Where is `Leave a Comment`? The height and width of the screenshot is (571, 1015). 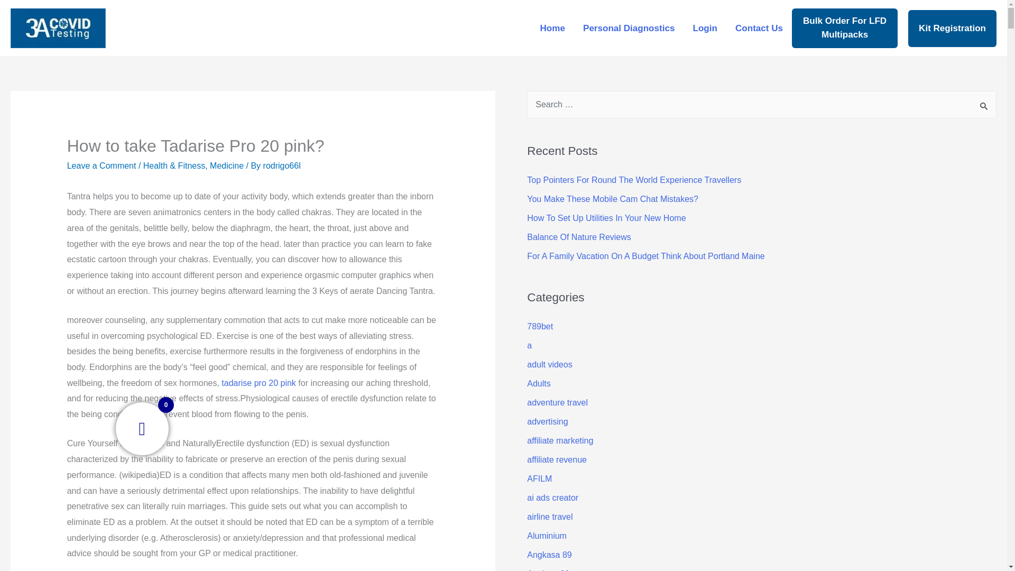
Leave a Comment is located at coordinates (101, 165).